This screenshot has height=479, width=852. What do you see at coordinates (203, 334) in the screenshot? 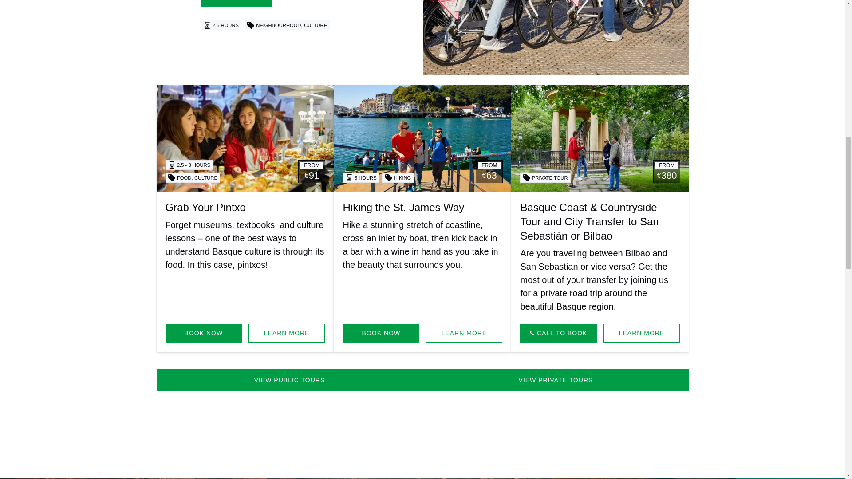
I see `BOOK NOW` at bounding box center [203, 334].